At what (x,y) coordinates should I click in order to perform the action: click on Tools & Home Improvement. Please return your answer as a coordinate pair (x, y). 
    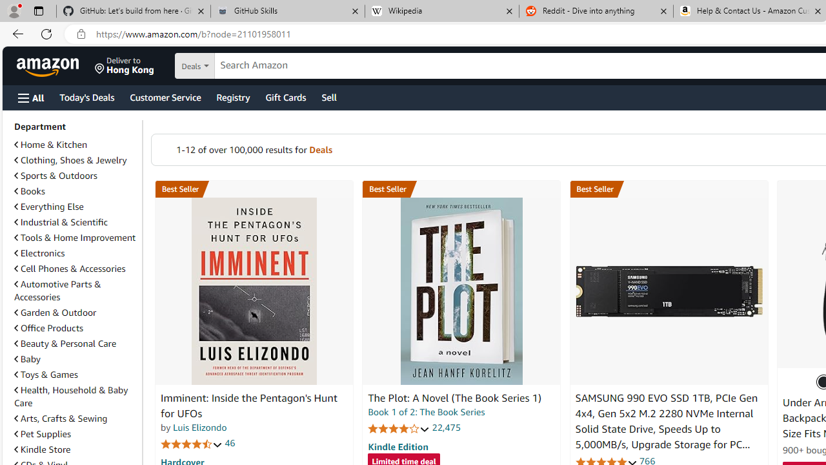
    Looking at the image, I should click on (76, 238).